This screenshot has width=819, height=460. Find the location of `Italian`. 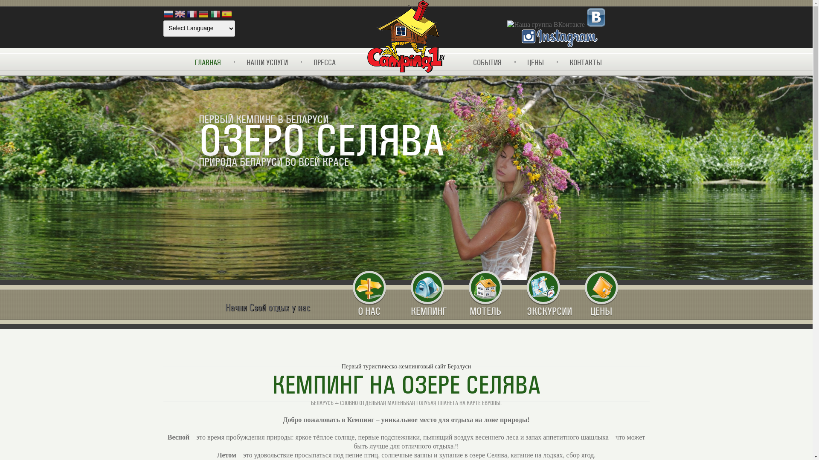

Italian is located at coordinates (215, 15).